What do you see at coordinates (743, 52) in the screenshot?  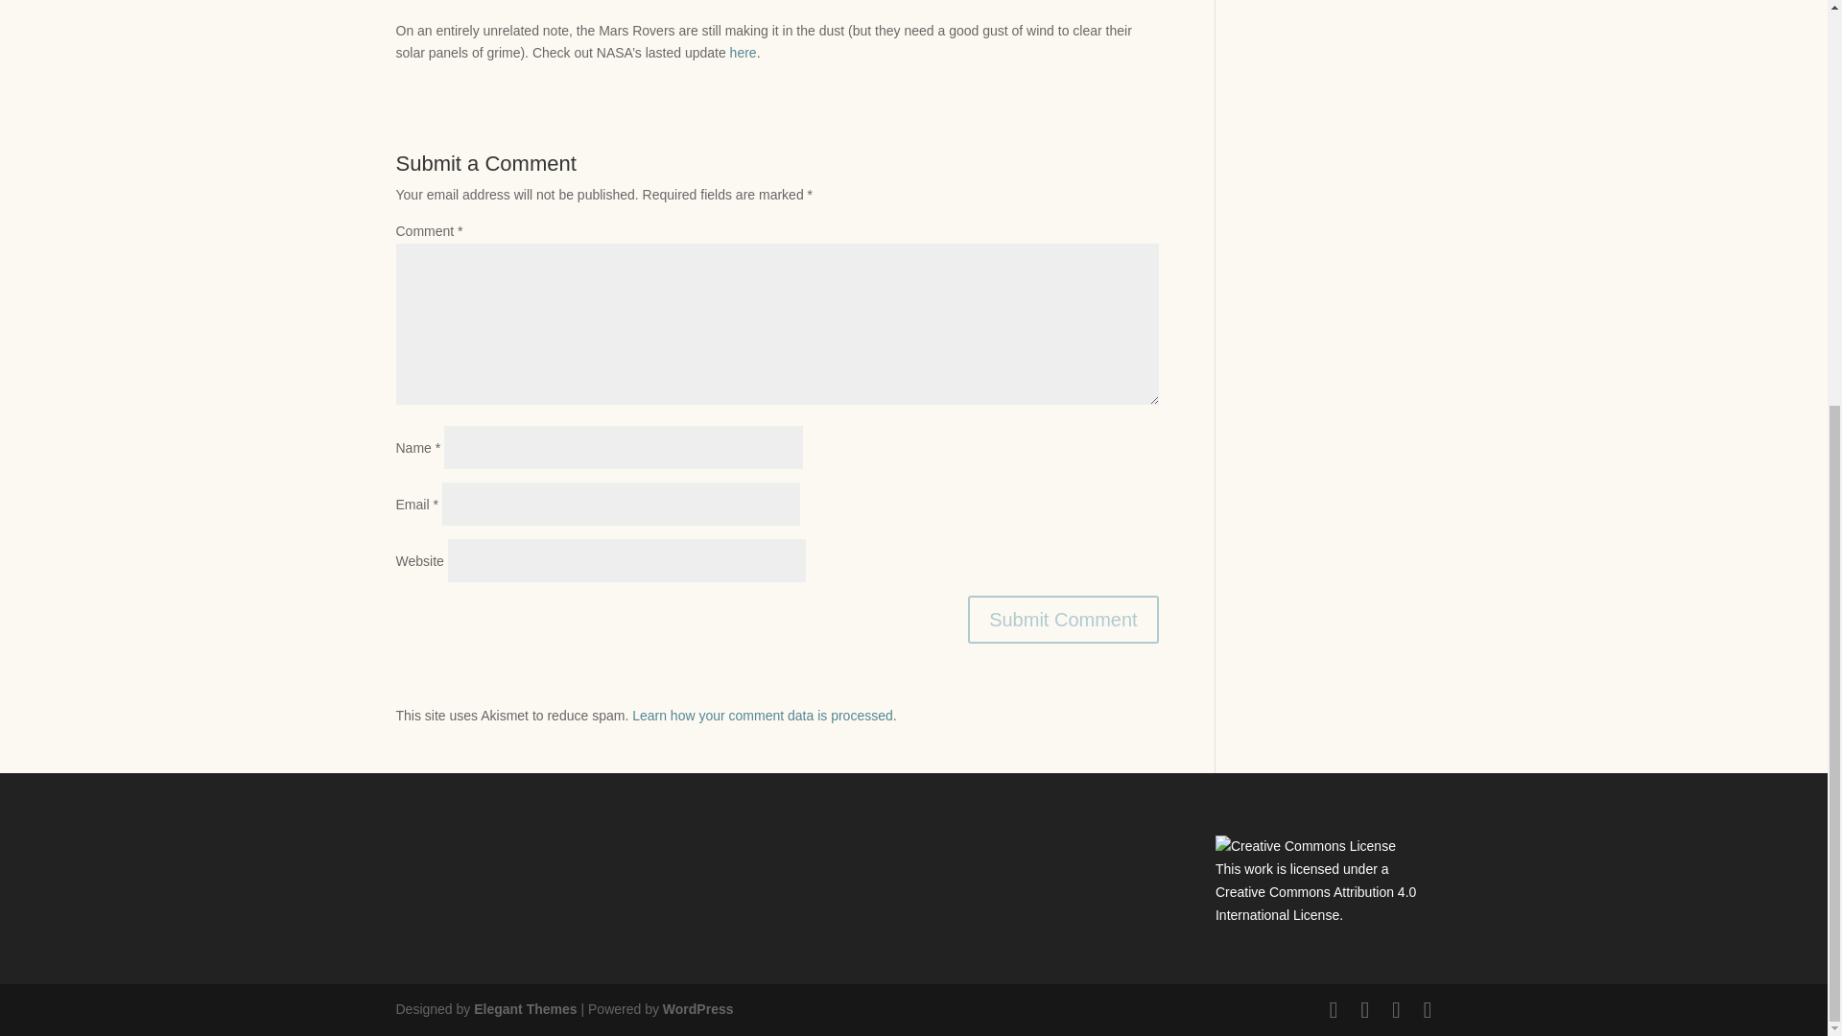 I see `here` at bounding box center [743, 52].